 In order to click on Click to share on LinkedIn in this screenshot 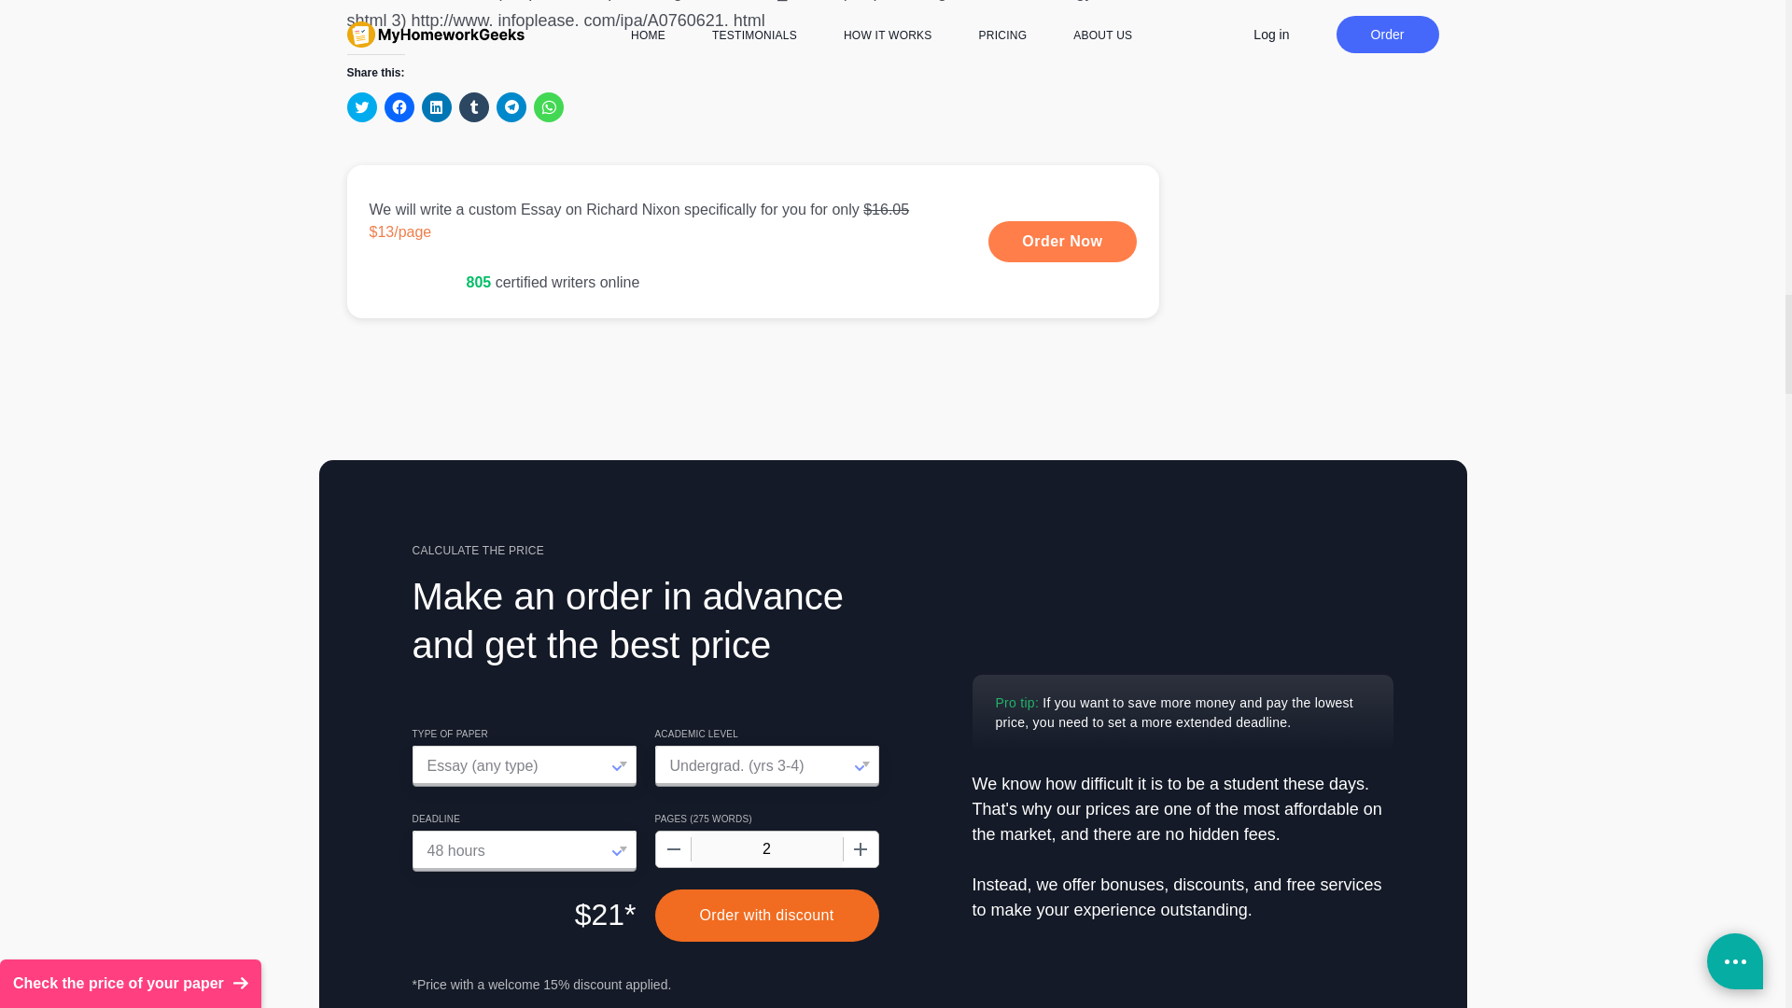, I will do `click(436, 106)`.